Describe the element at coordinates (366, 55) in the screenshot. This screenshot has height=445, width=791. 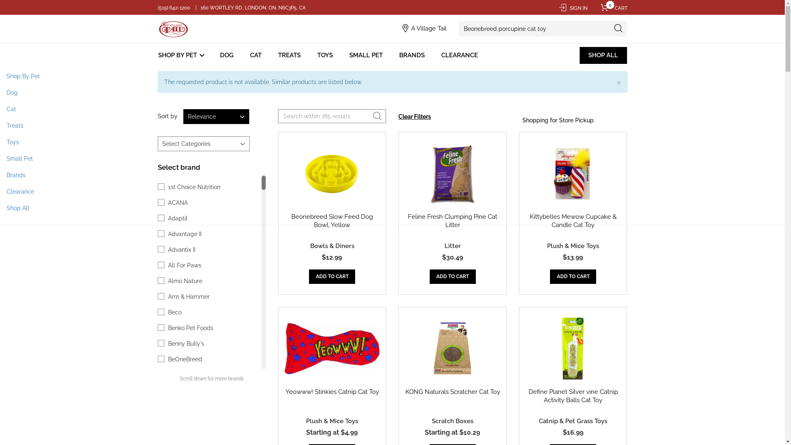
I see `SMALL PET` at that location.